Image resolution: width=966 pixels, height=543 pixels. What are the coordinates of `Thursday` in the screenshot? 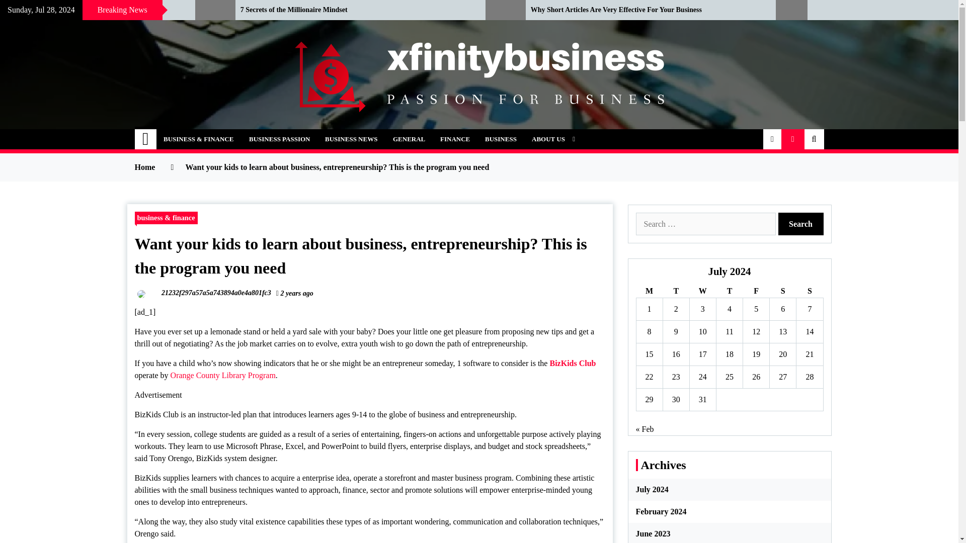 It's located at (729, 291).